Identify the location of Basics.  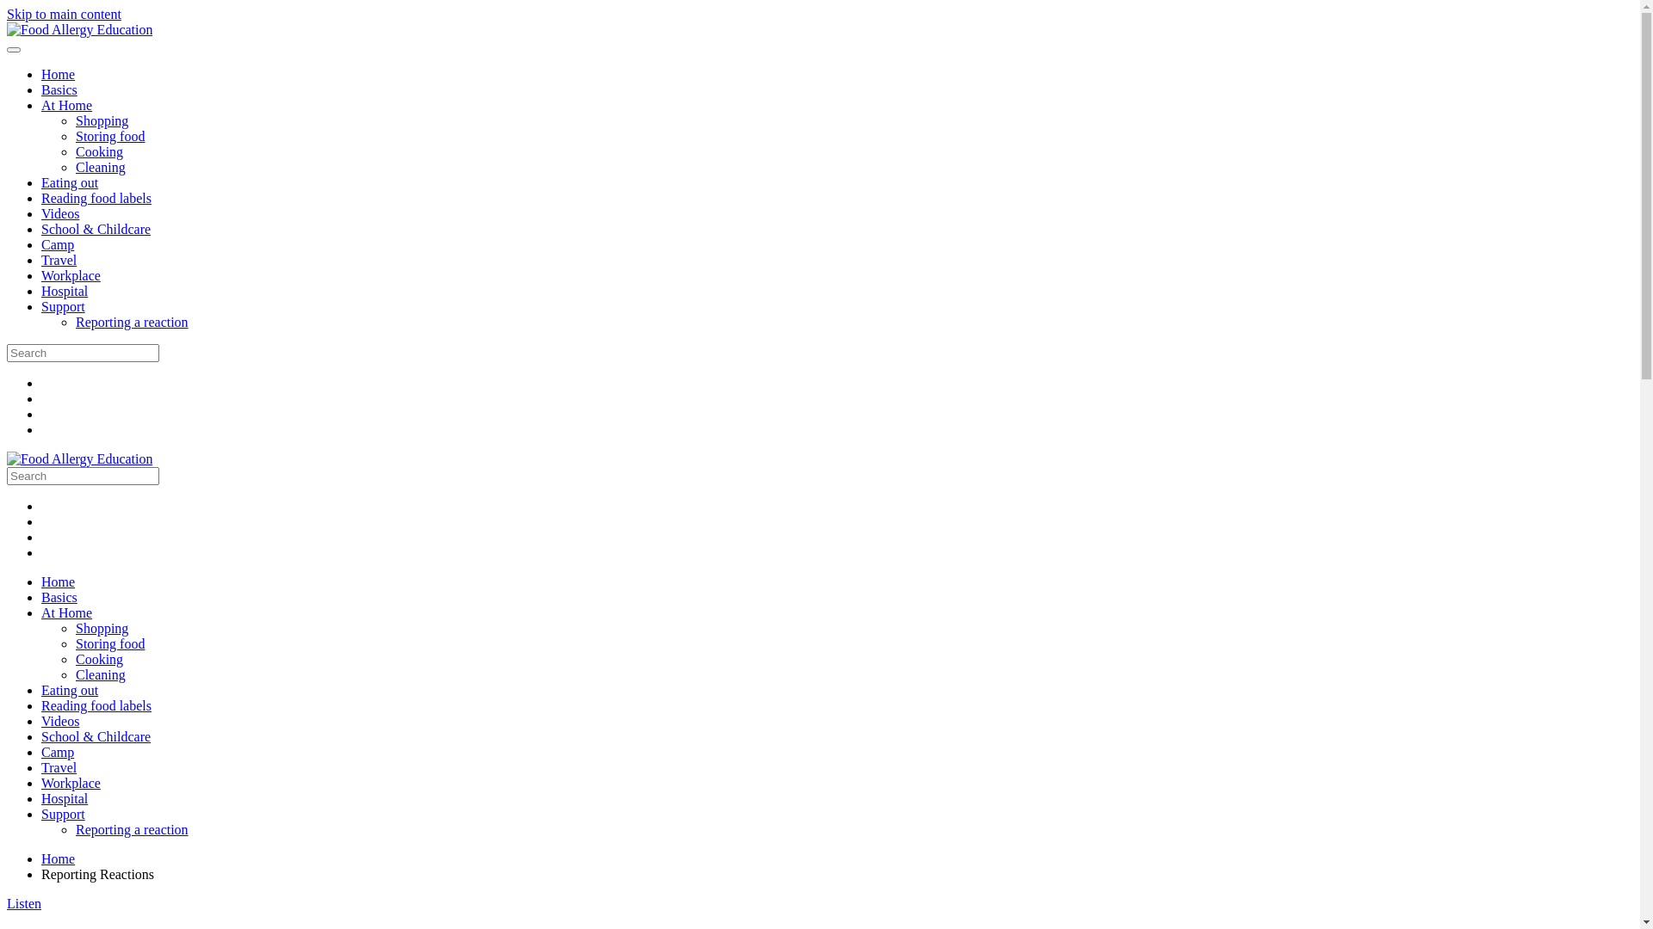
(59, 89).